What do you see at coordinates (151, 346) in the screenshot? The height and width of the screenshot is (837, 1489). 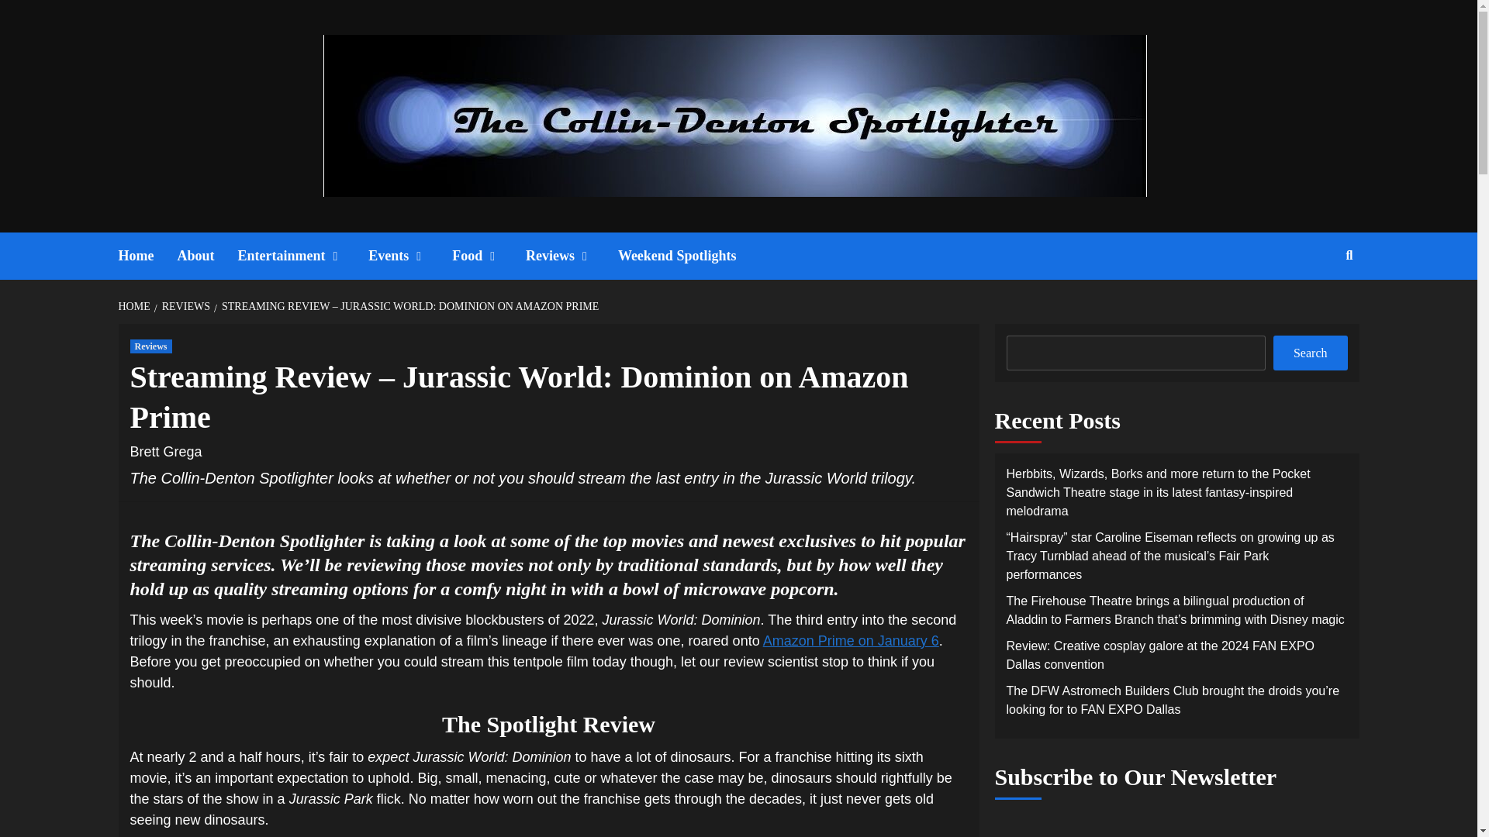 I see `Reviews` at bounding box center [151, 346].